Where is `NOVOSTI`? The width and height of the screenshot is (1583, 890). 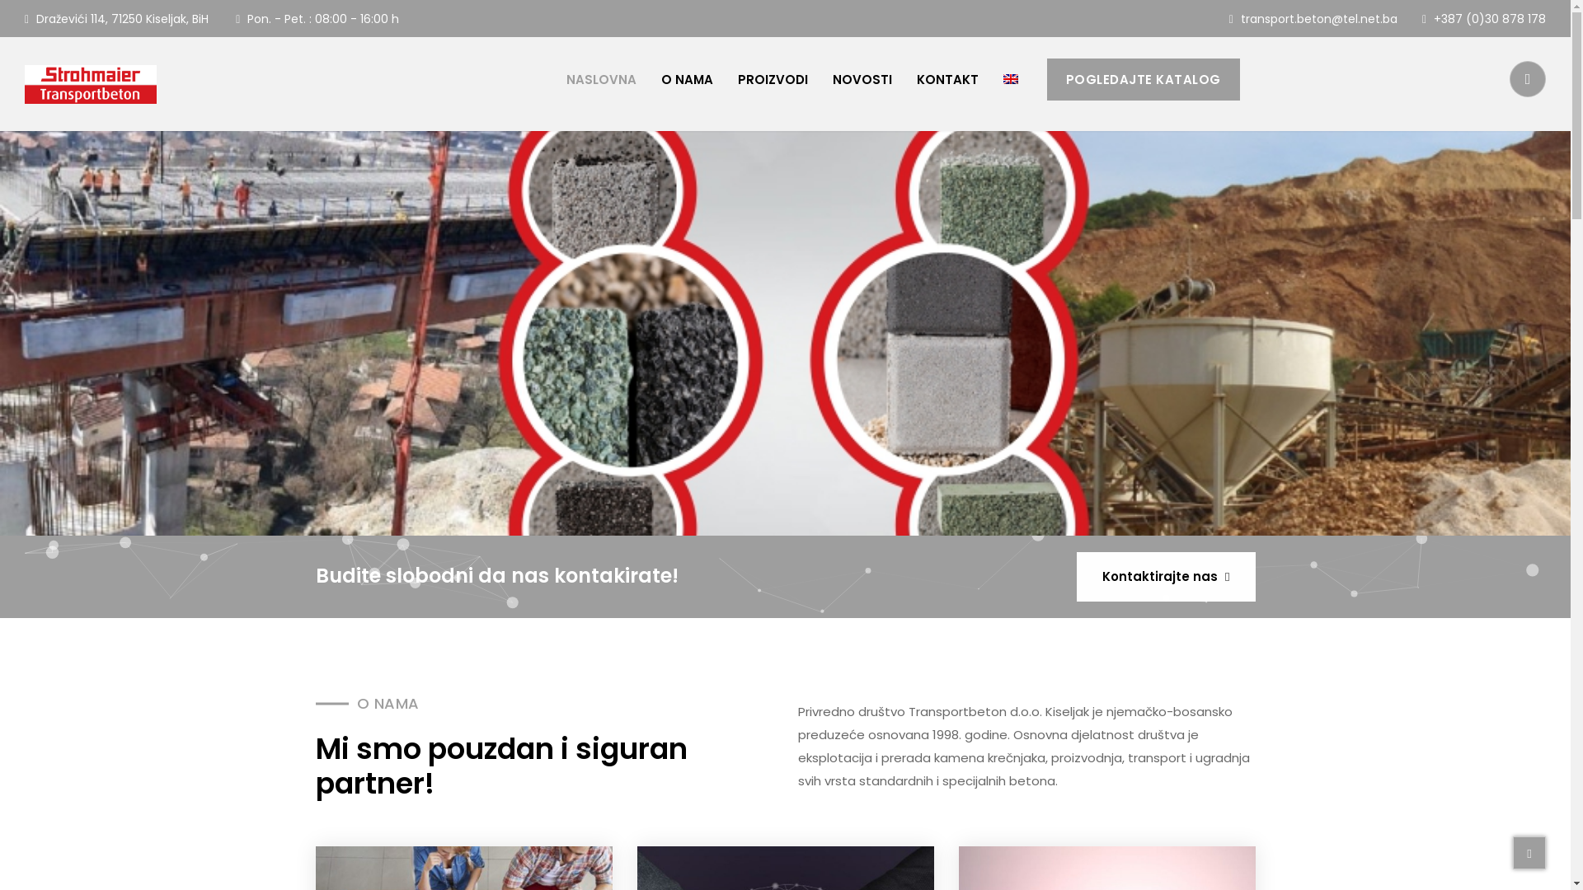 NOVOSTI is located at coordinates (862, 79).